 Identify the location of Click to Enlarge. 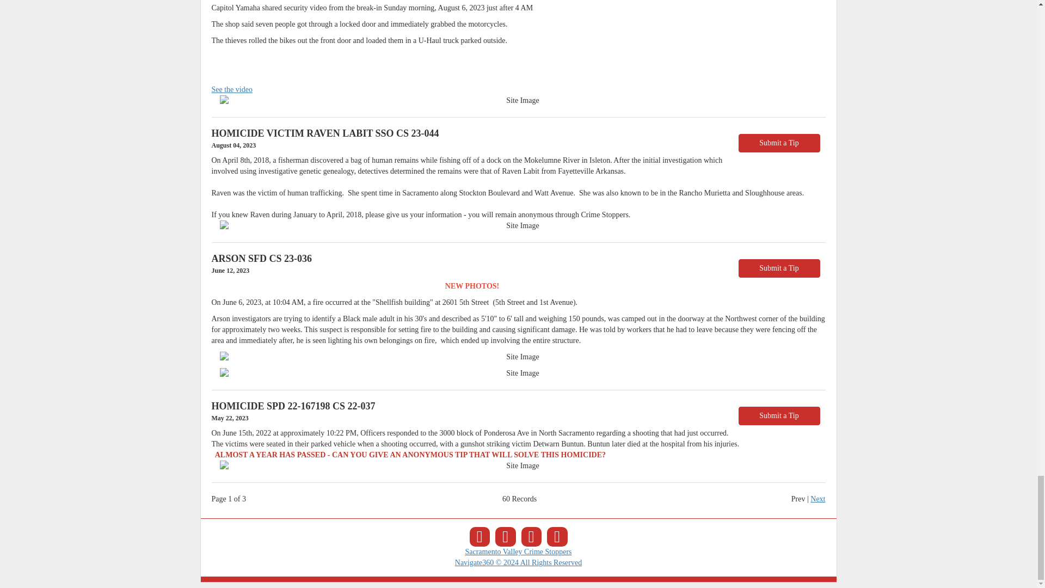
(518, 466).